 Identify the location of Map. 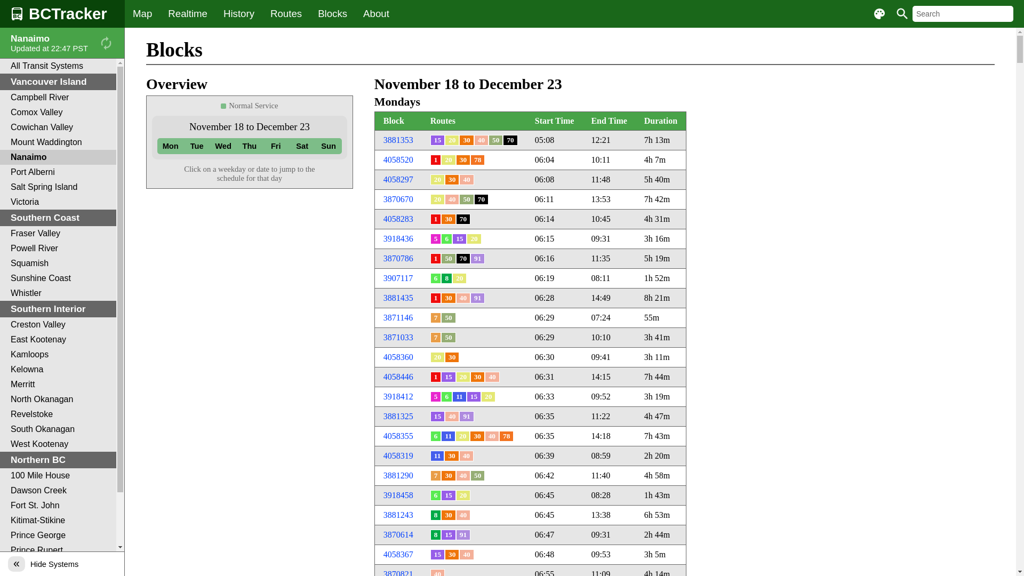
(142, 14).